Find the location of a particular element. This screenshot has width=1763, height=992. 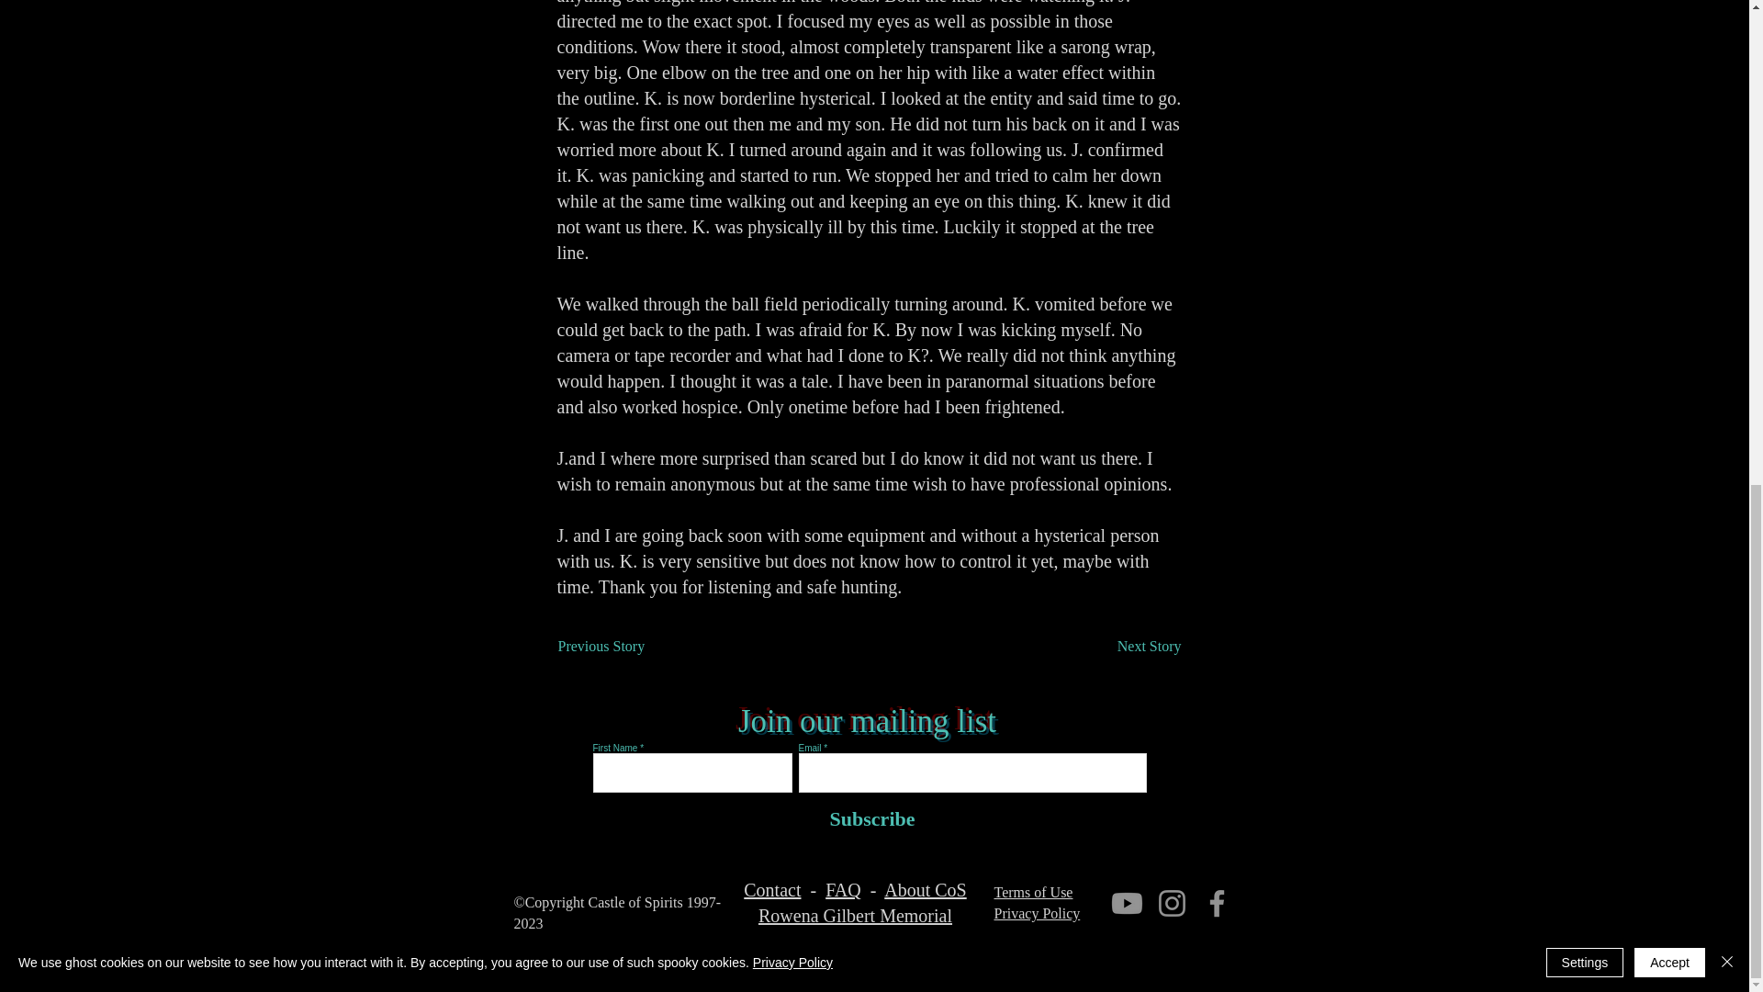

Previous Story is located at coordinates (619, 646).